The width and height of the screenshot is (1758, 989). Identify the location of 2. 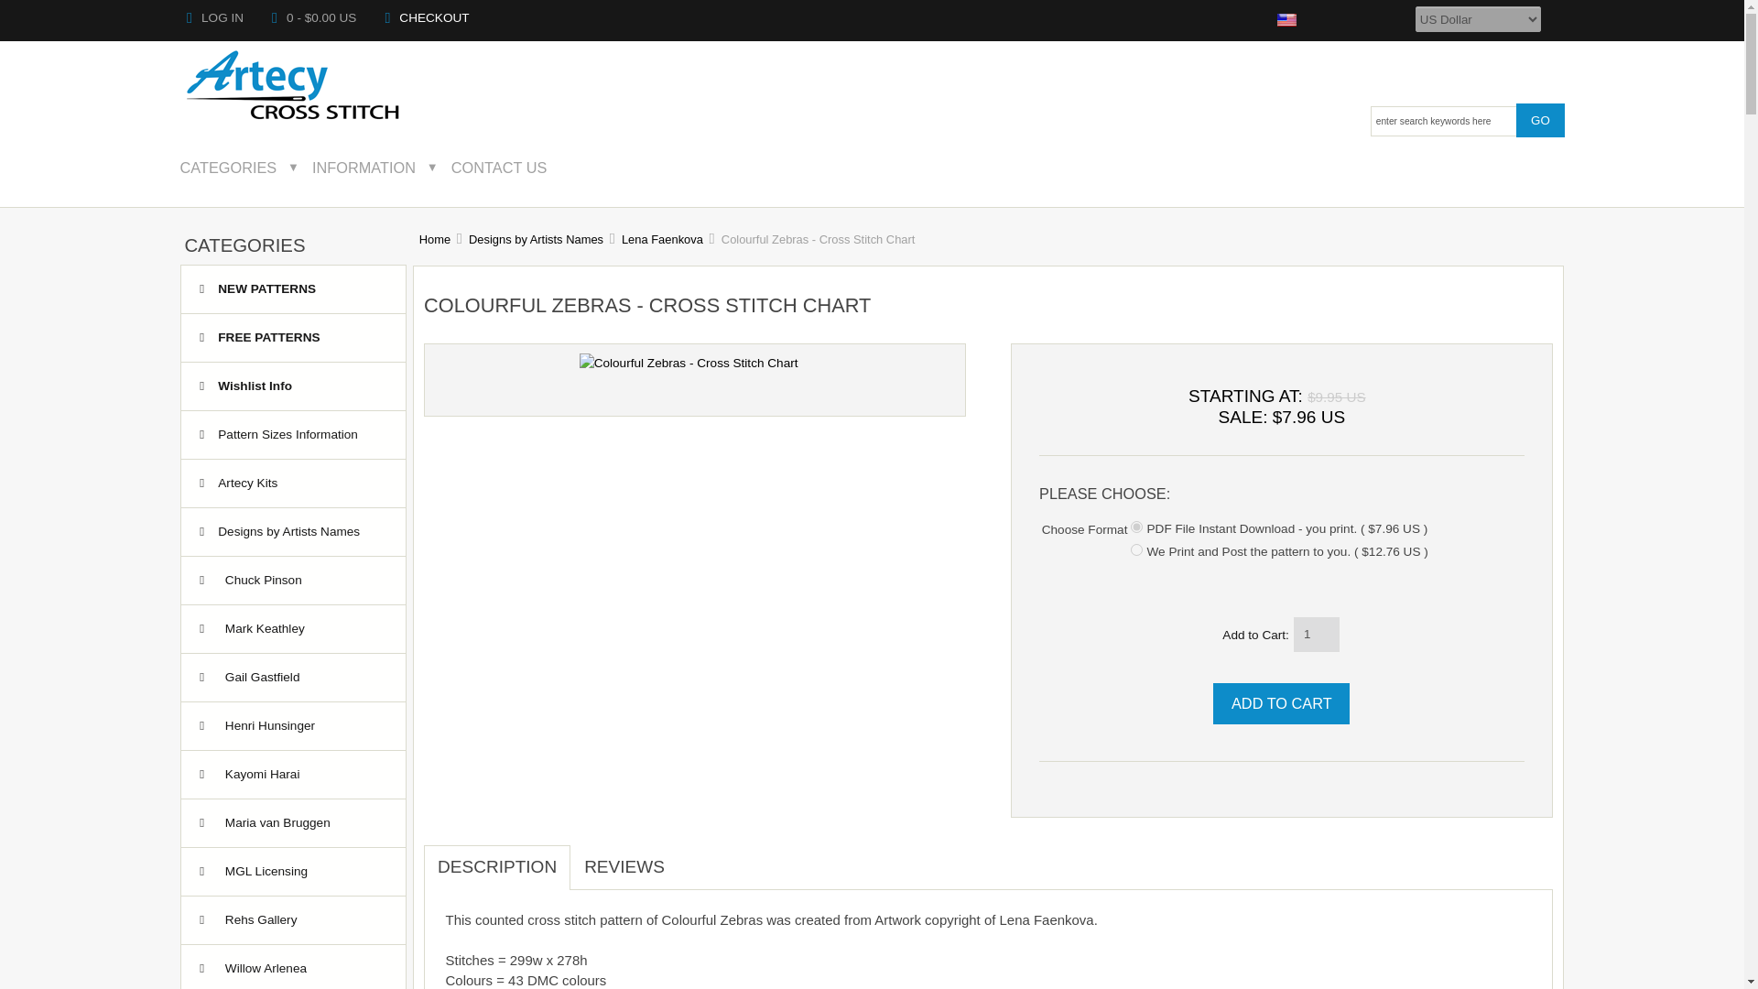
(1136, 549).